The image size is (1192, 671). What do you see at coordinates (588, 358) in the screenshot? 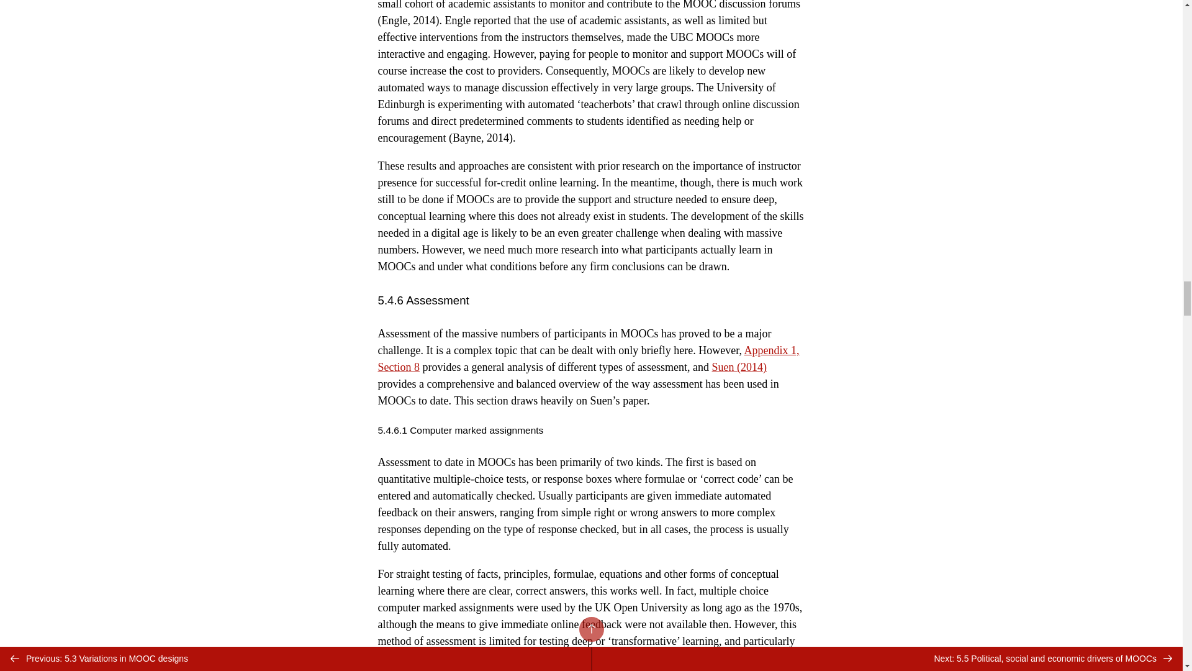
I see `Appendix 1, Section 8` at bounding box center [588, 358].